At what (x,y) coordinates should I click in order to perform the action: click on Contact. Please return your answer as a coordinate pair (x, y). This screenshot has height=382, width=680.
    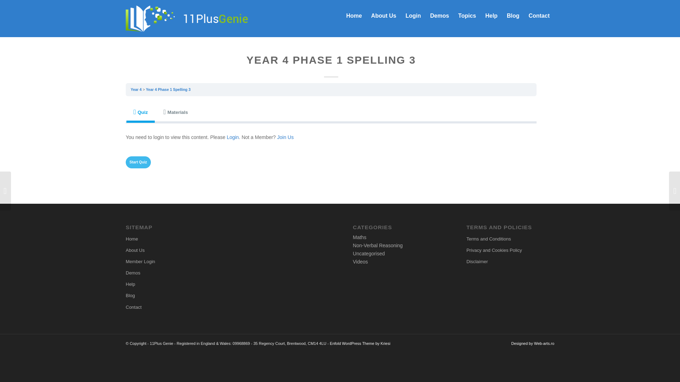
    Looking at the image, I should click on (539, 16).